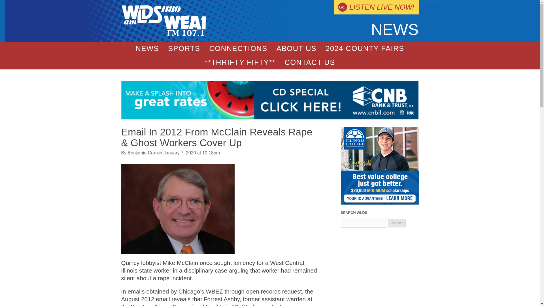  What do you see at coordinates (397, 223) in the screenshot?
I see `Search` at bounding box center [397, 223].